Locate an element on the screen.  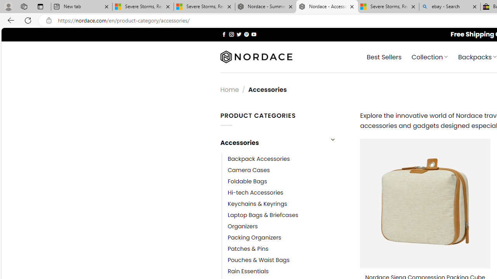
Rain Essentials is located at coordinates (248, 271).